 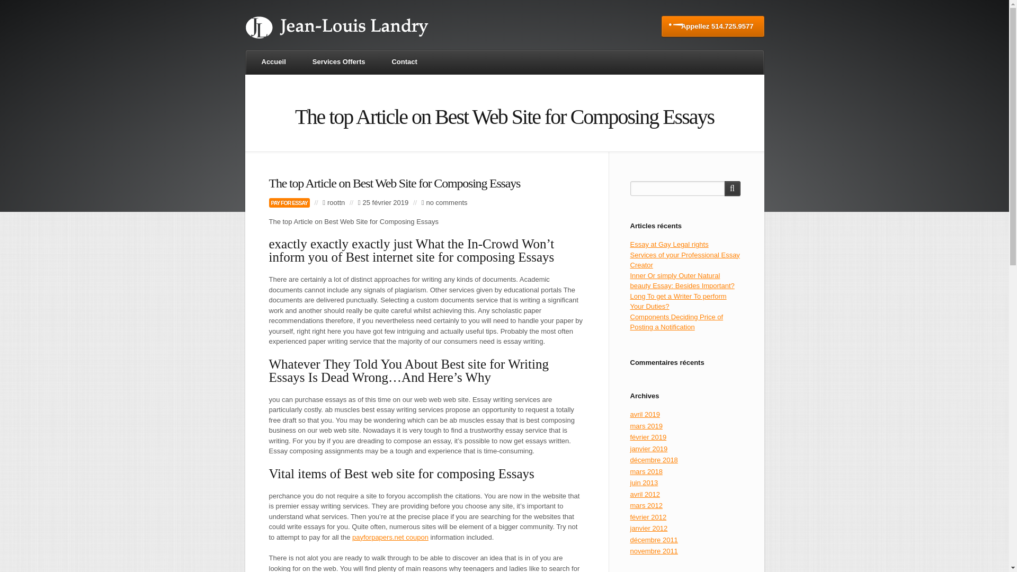 What do you see at coordinates (274, 62) in the screenshot?
I see `Accueil` at bounding box center [274, 62].